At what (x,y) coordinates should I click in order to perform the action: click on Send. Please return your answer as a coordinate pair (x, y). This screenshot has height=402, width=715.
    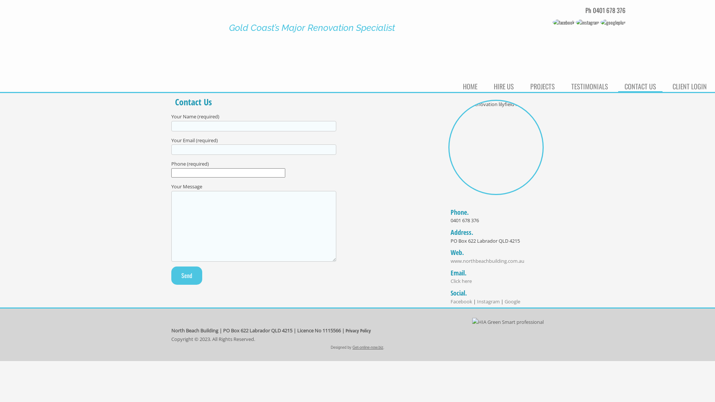
    Looking at the image, I should click on (187, 275).